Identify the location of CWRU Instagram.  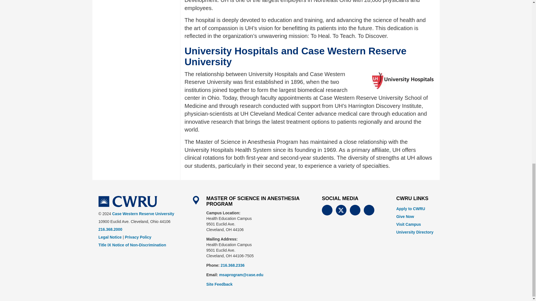
(355, 210).